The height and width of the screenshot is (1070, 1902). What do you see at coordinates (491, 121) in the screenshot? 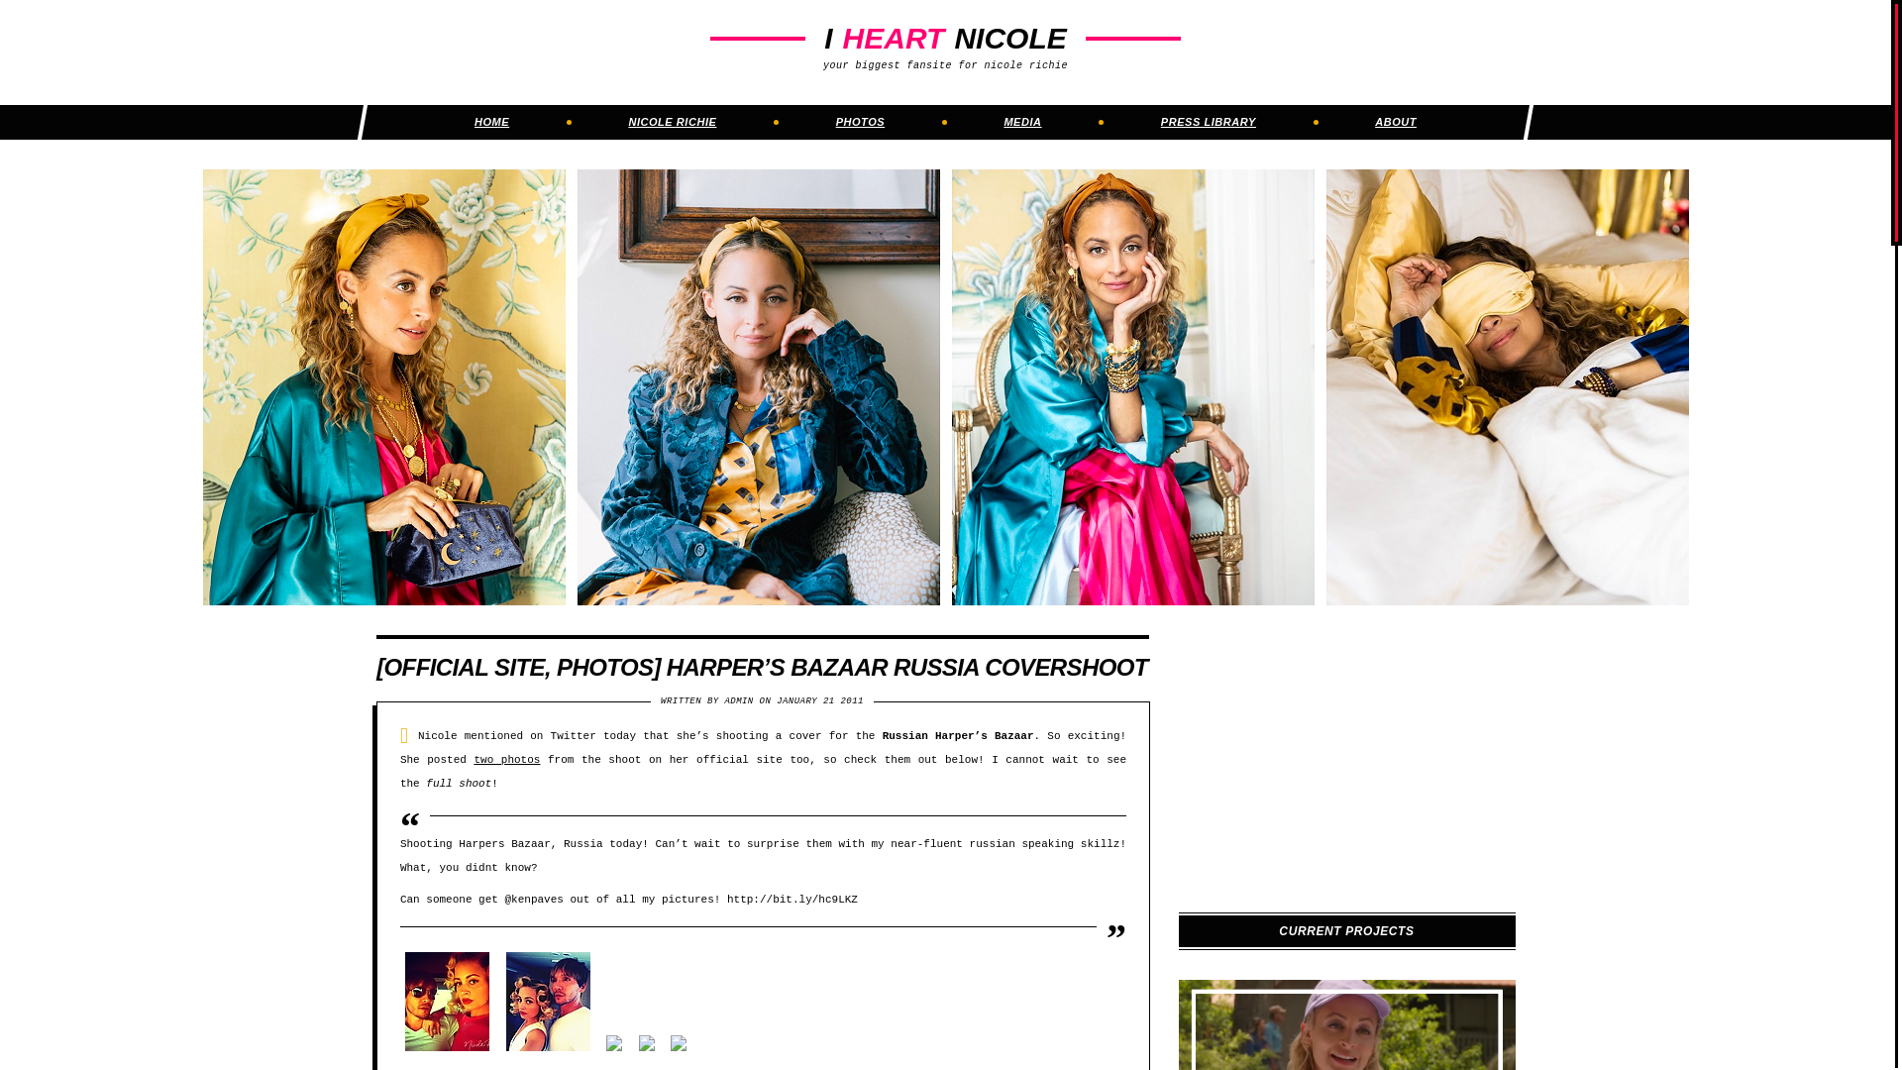
I see `HOME` at bounding box center [491, 121].